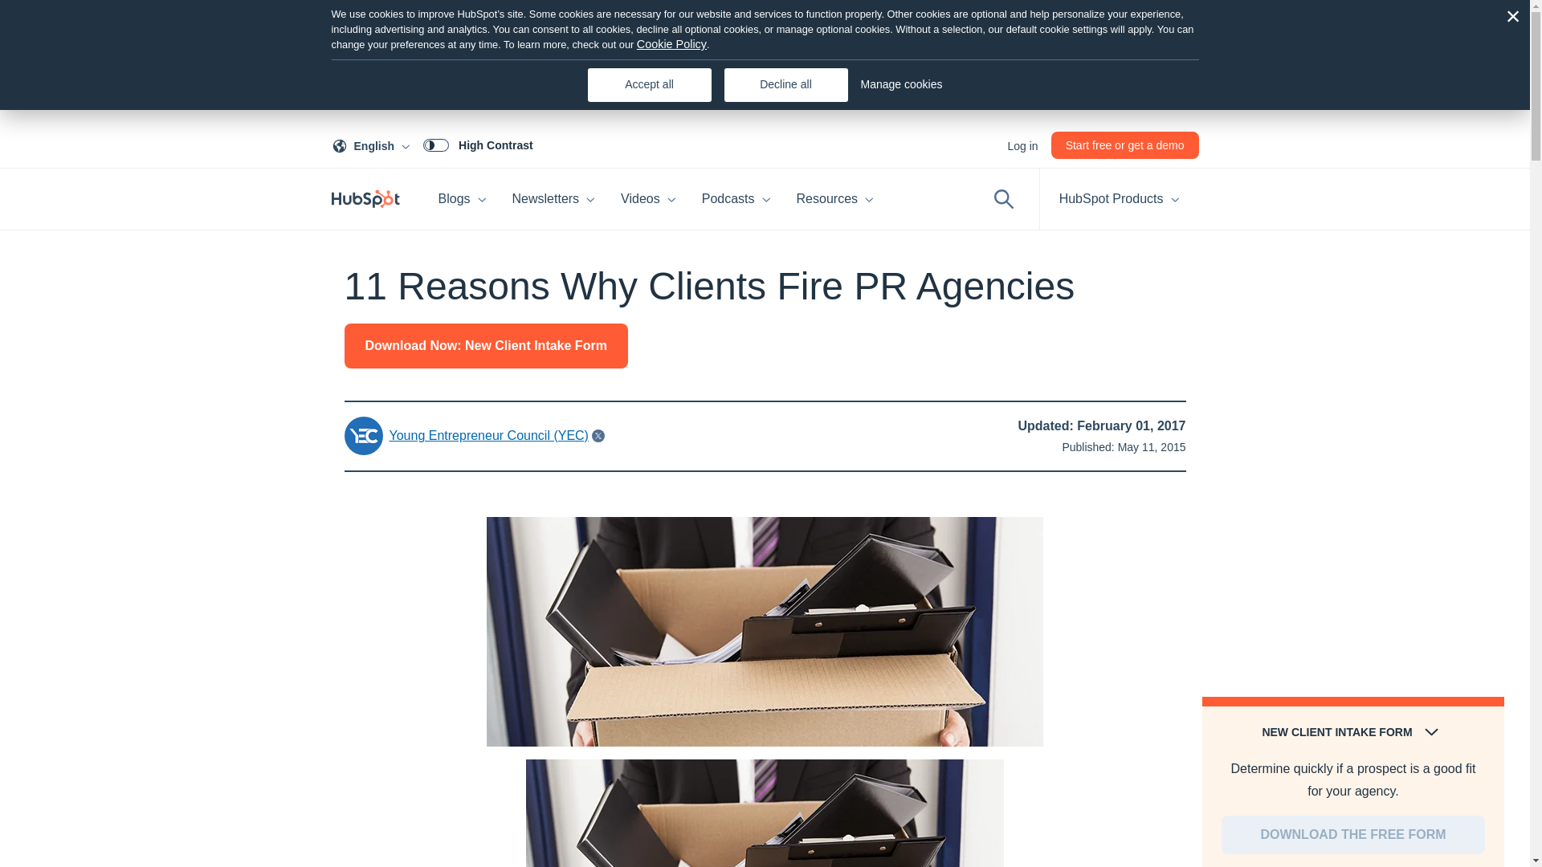 Image resolution: width=1542 pixels, height=867 pixels. Describe the element at coordinates (765, 631) in the screenshot. I see `Log in` at that location.